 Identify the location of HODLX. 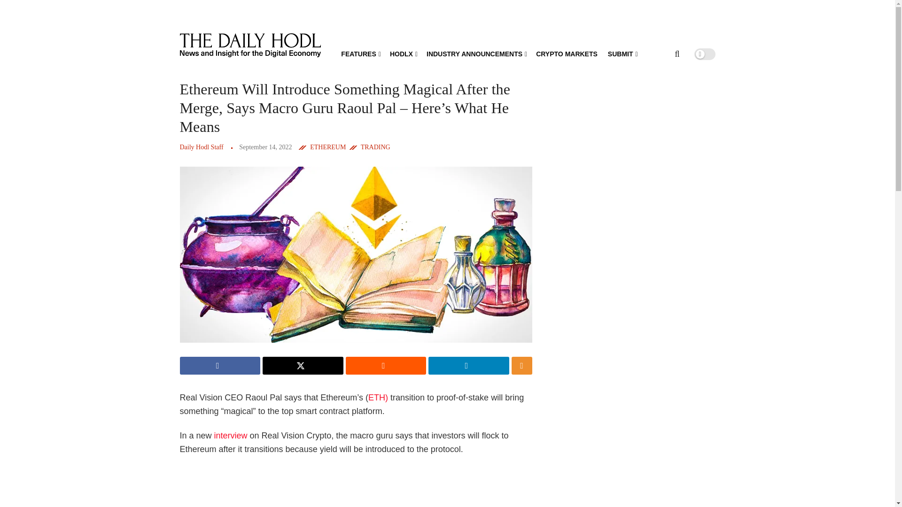
(403, 54).